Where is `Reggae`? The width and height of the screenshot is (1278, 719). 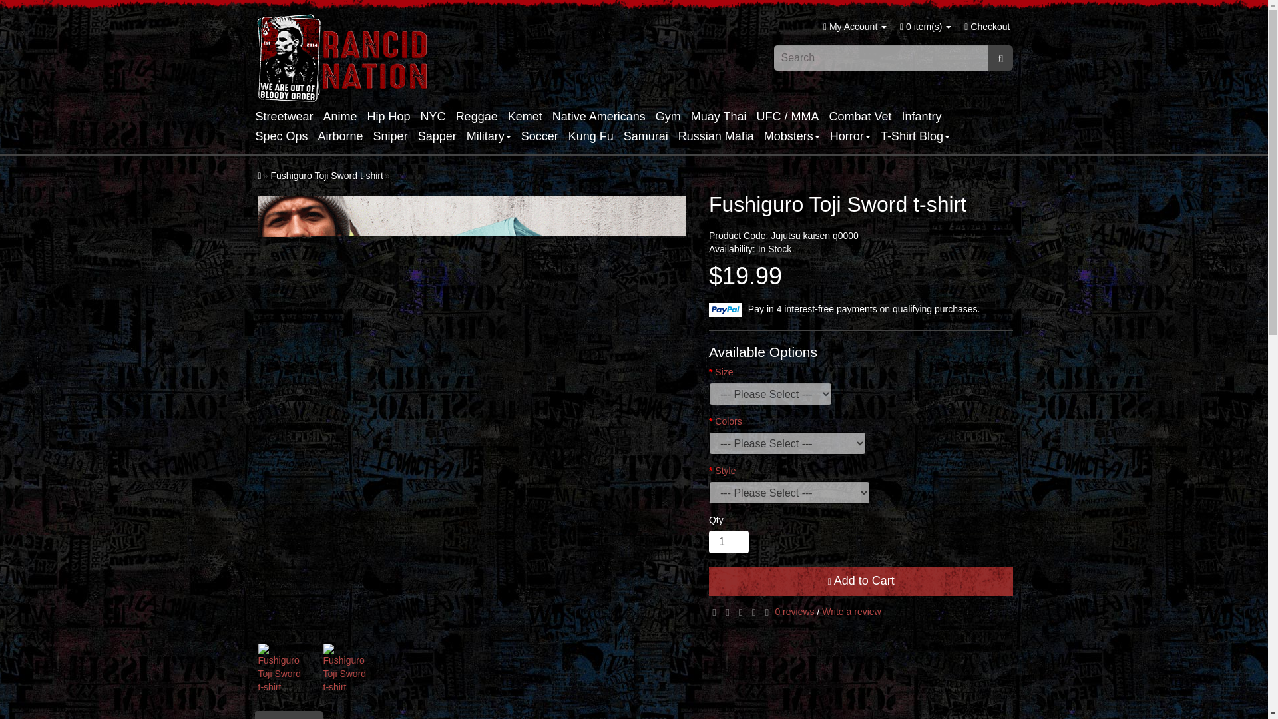
Reggae is located at coordinates (482, 116).